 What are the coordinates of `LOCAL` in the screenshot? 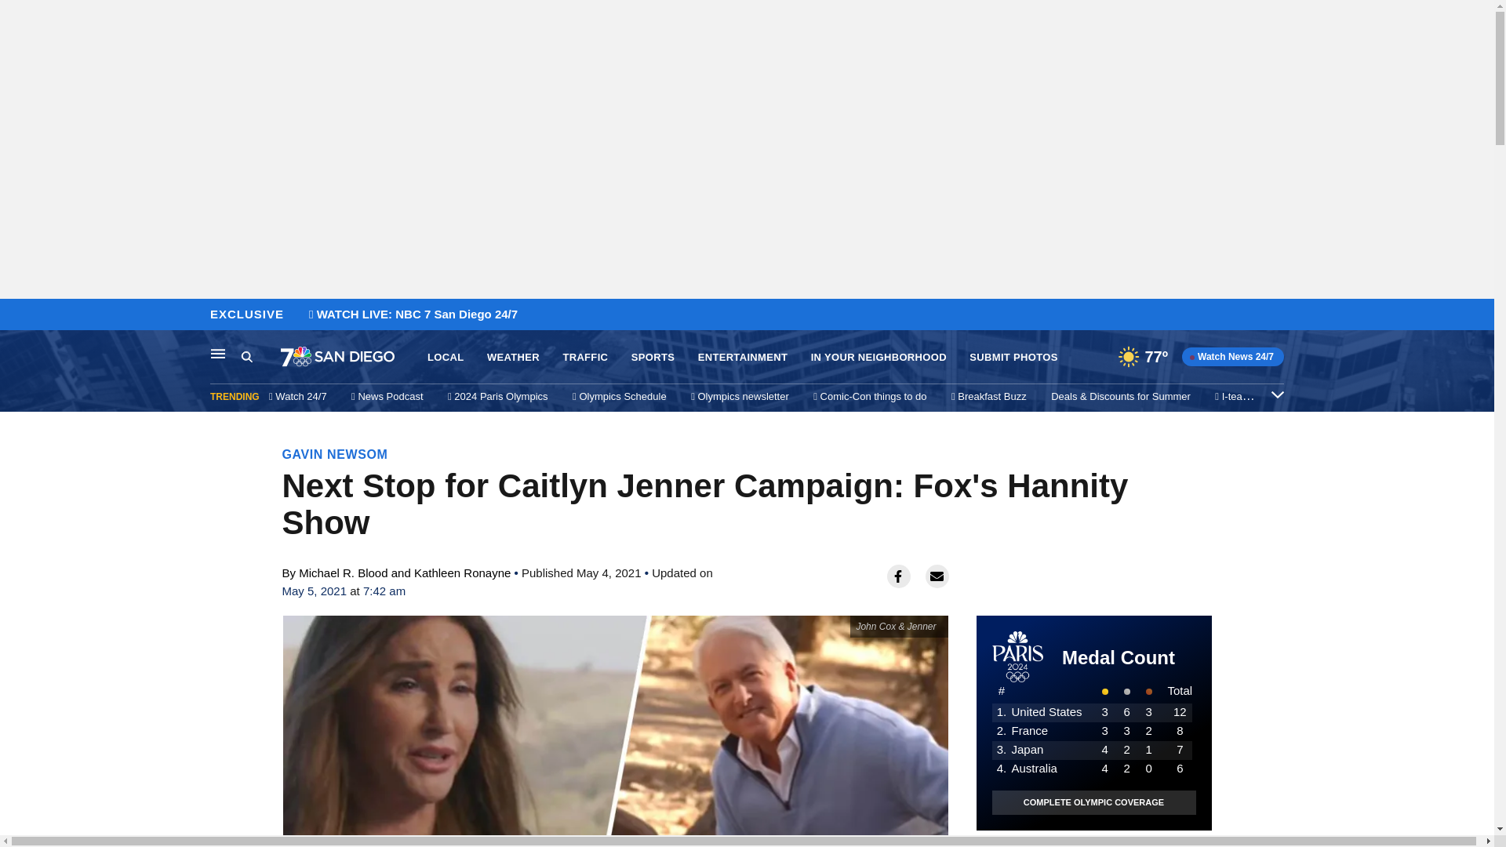 It's located at (446, 358).